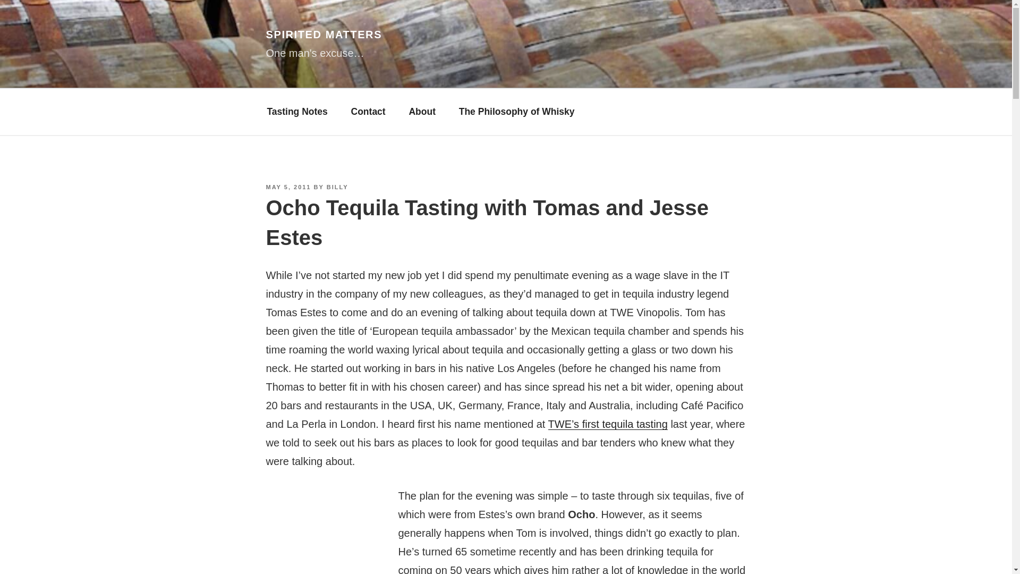  What do you see at coordinates (517, 112) in the screenshot?
I see `The Philosophy of Whisky` at bounding box center [517, 112].